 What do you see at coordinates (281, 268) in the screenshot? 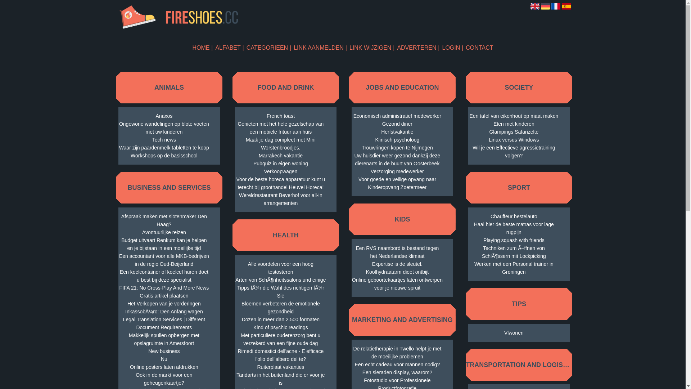
I see `Alle voordelen voor een hoog testosteron` at bounding box center [281, 268].